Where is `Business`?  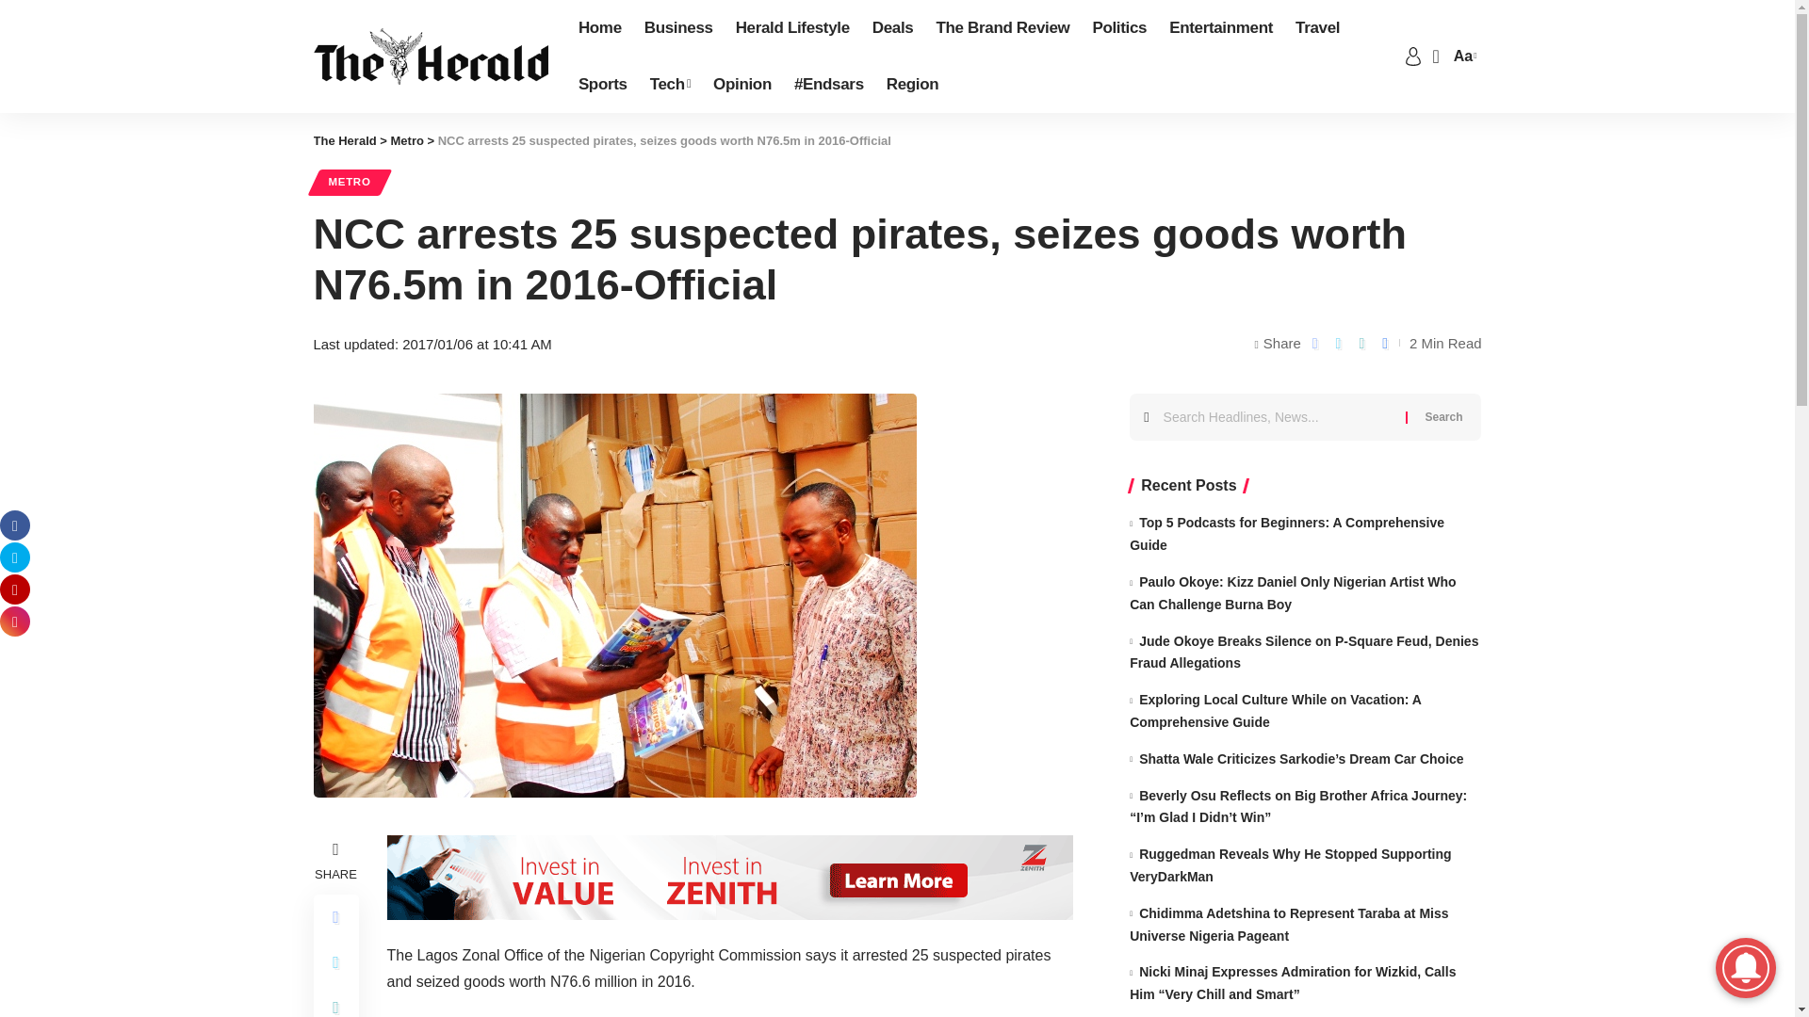
Business is located at coordinates (678, 28).